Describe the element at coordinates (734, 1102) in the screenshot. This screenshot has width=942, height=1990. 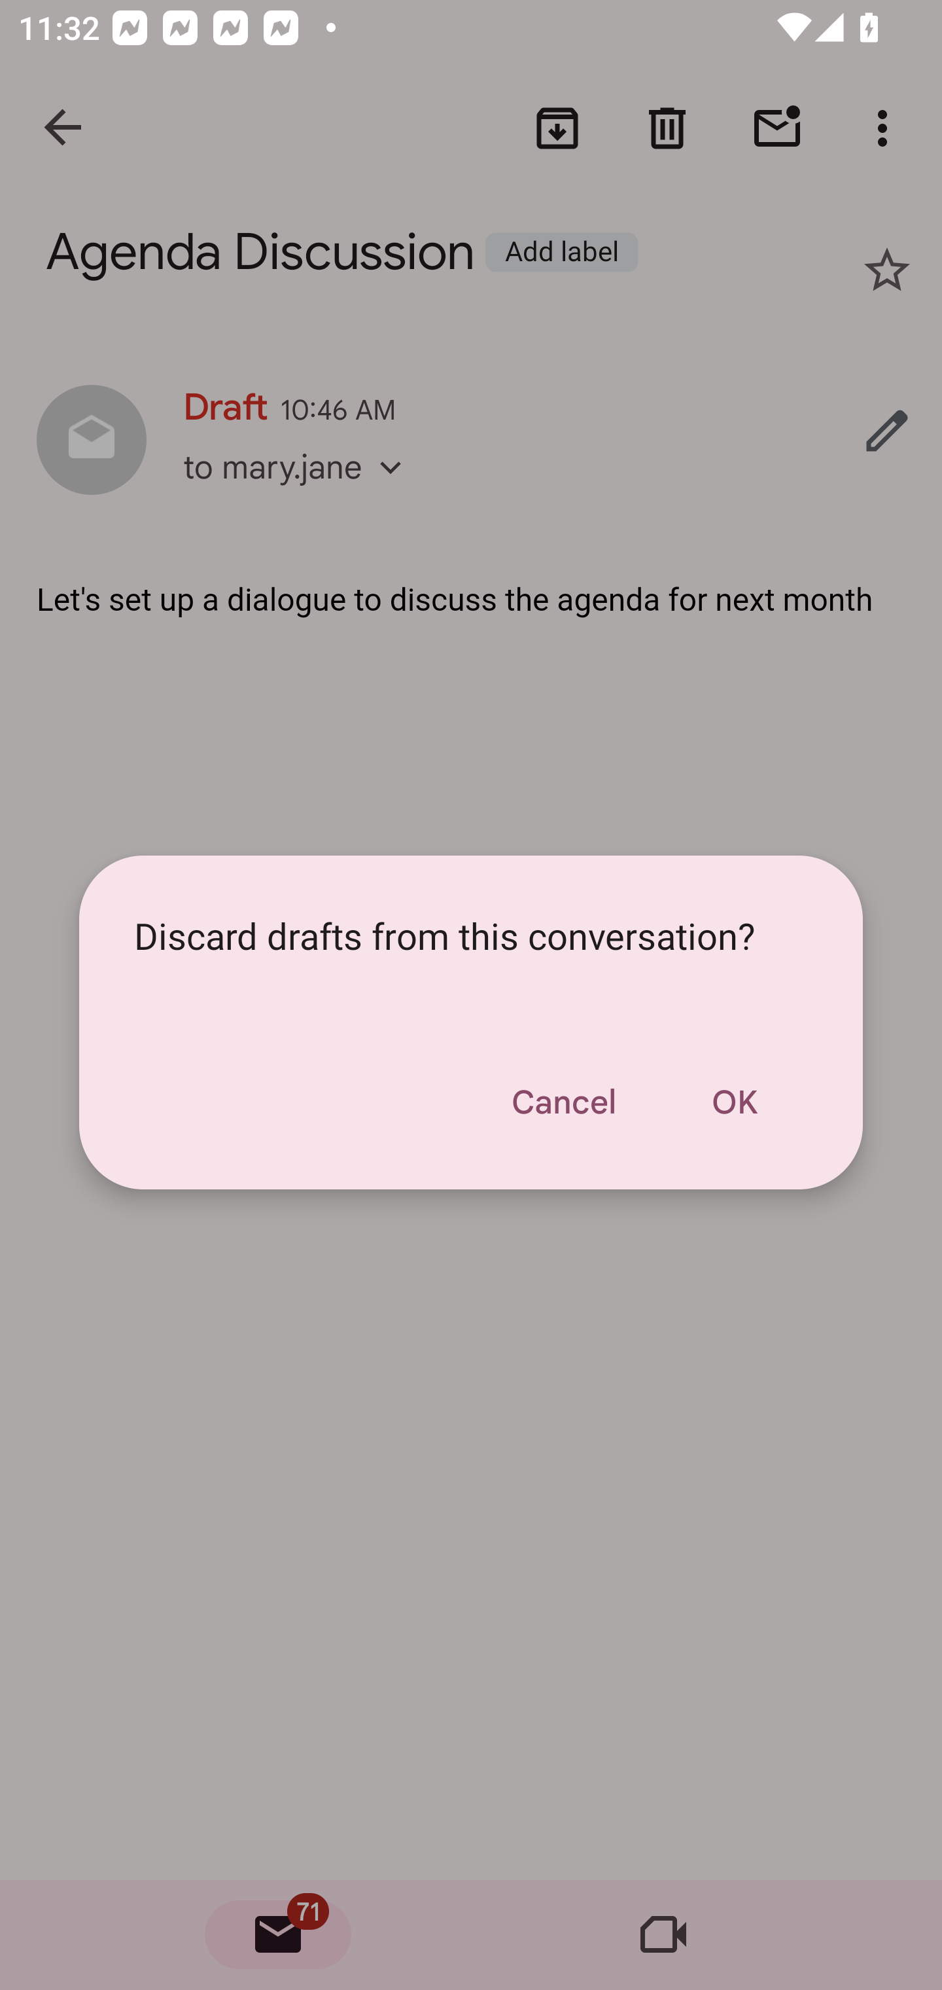
I see `OK` at that location.